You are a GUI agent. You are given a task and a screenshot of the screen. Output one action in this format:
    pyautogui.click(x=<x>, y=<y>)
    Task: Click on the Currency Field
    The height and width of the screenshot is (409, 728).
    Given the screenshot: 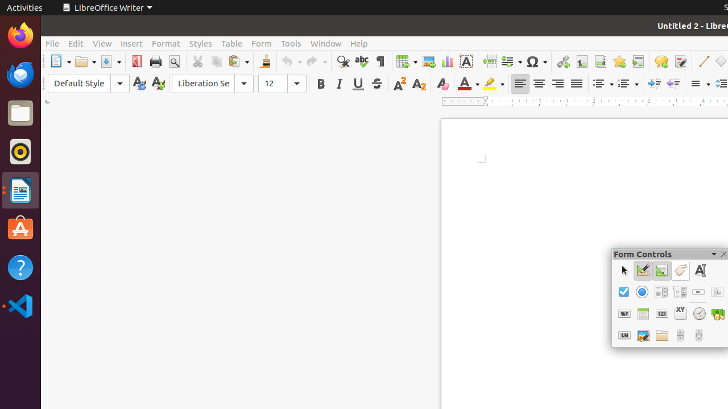 What is the action you would take?
    pyautogui.click(x=718, y=314)
    